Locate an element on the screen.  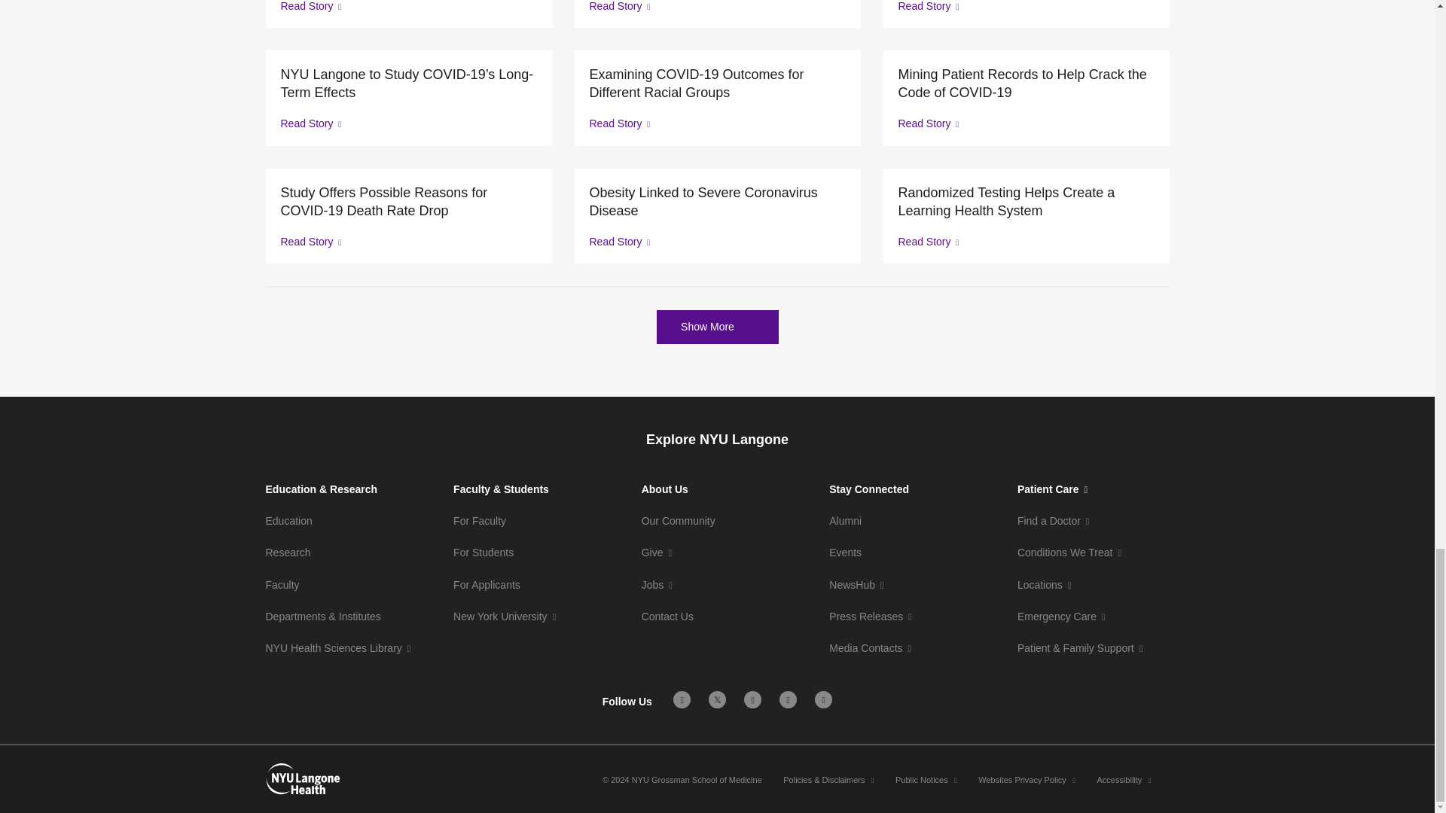
Examining COVID-19 Outcomes for Different Racial Groups is located at coordinates (716, 84).